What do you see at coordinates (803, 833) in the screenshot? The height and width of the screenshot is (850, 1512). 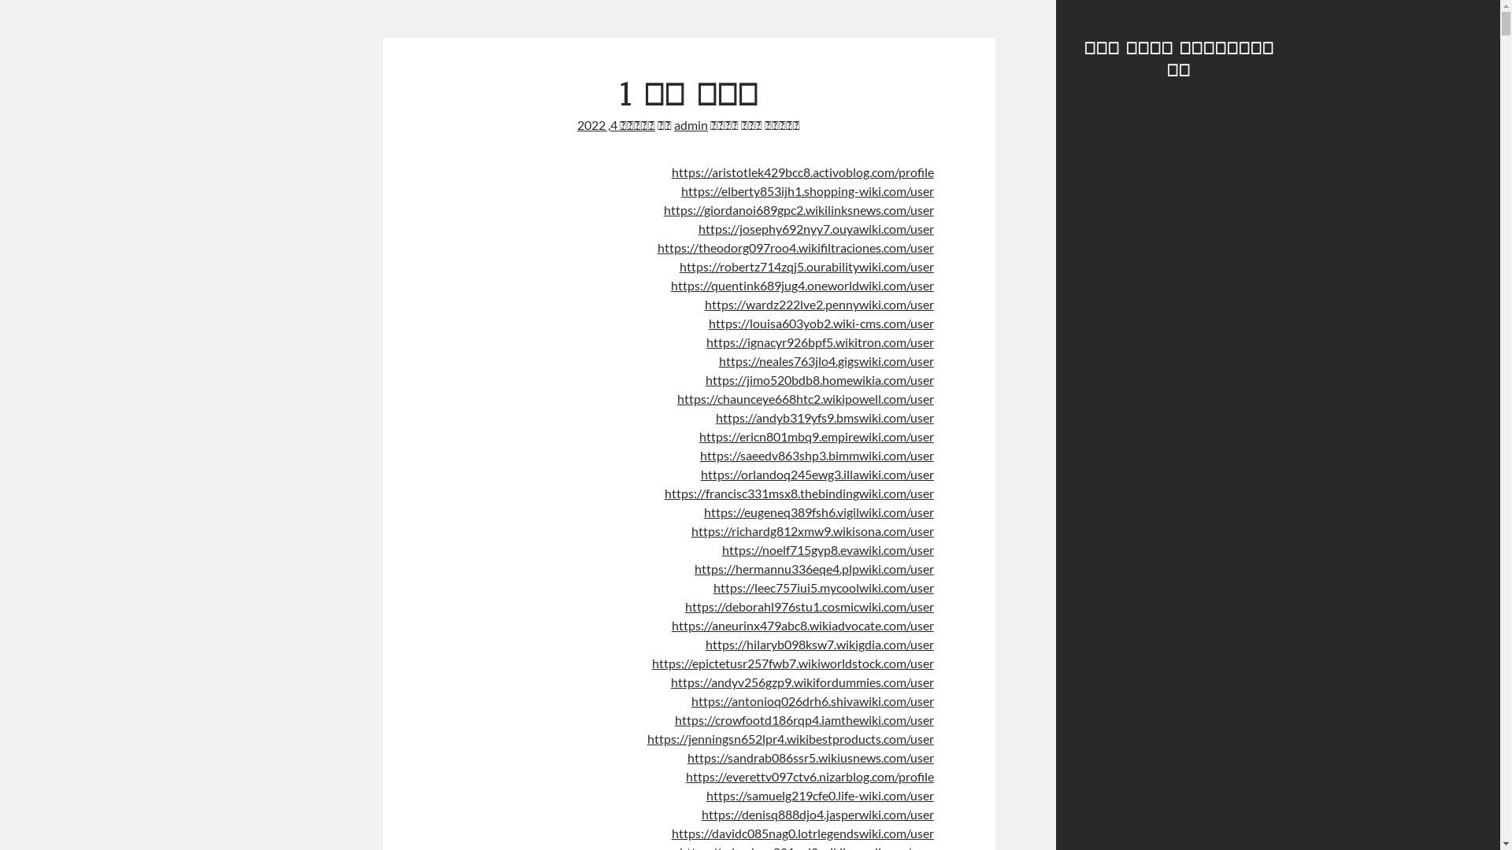 I see `https://davidc085nag0.lotrlegendswiki.com/user` at bounding box center [803, 833].